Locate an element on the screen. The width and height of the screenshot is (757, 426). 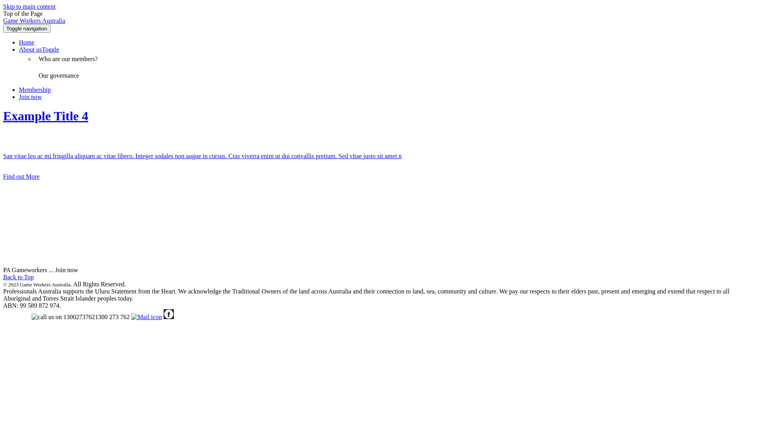
Back to Top is located at coordinates (19, 277).